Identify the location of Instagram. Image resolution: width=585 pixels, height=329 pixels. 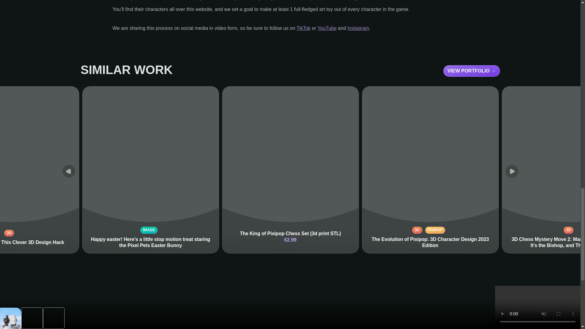
(358, 28).